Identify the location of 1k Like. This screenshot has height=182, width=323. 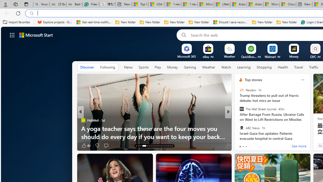
(241, 145).